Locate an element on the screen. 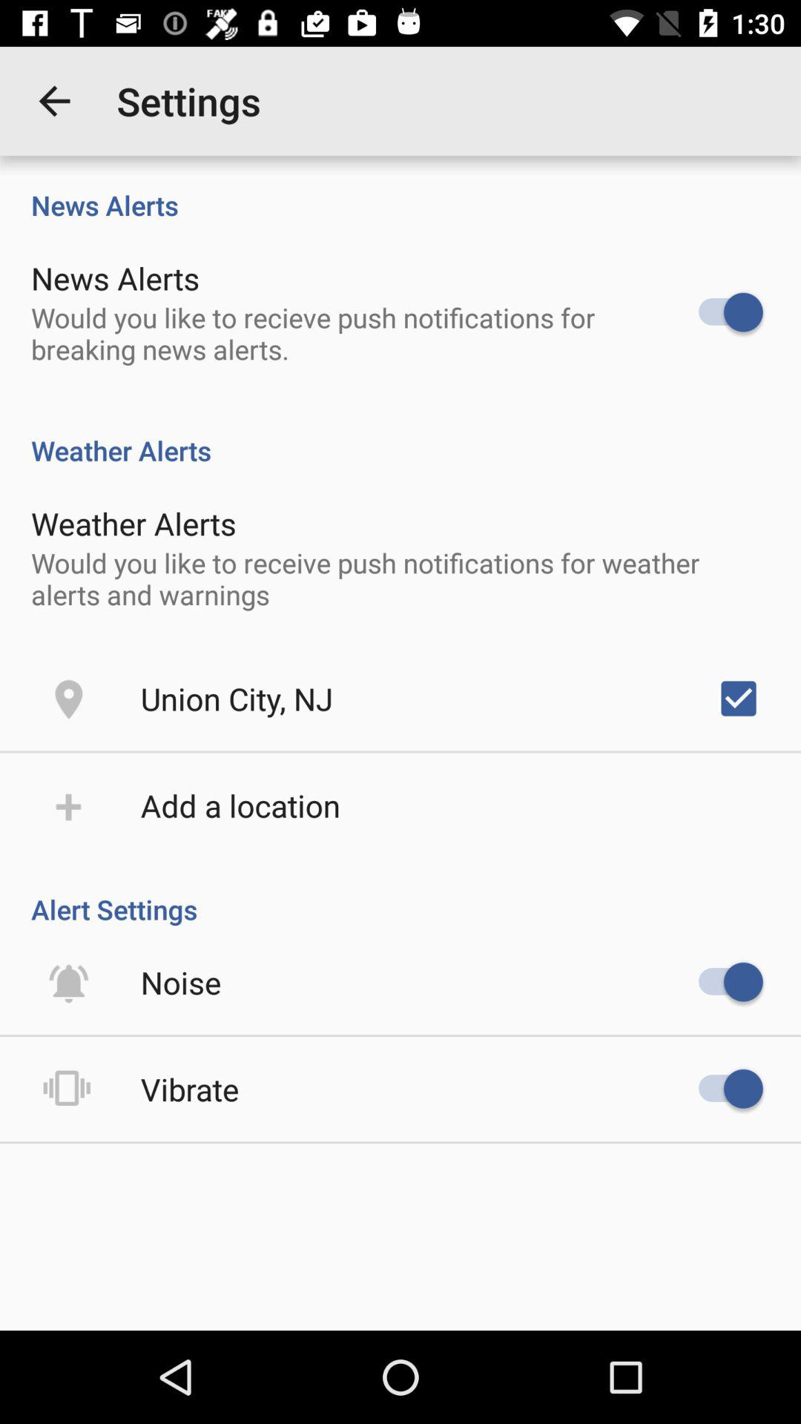 This screenshot has width=801, height=1424. scroll to the vibrate icon is located at coordinates (190, 1089).